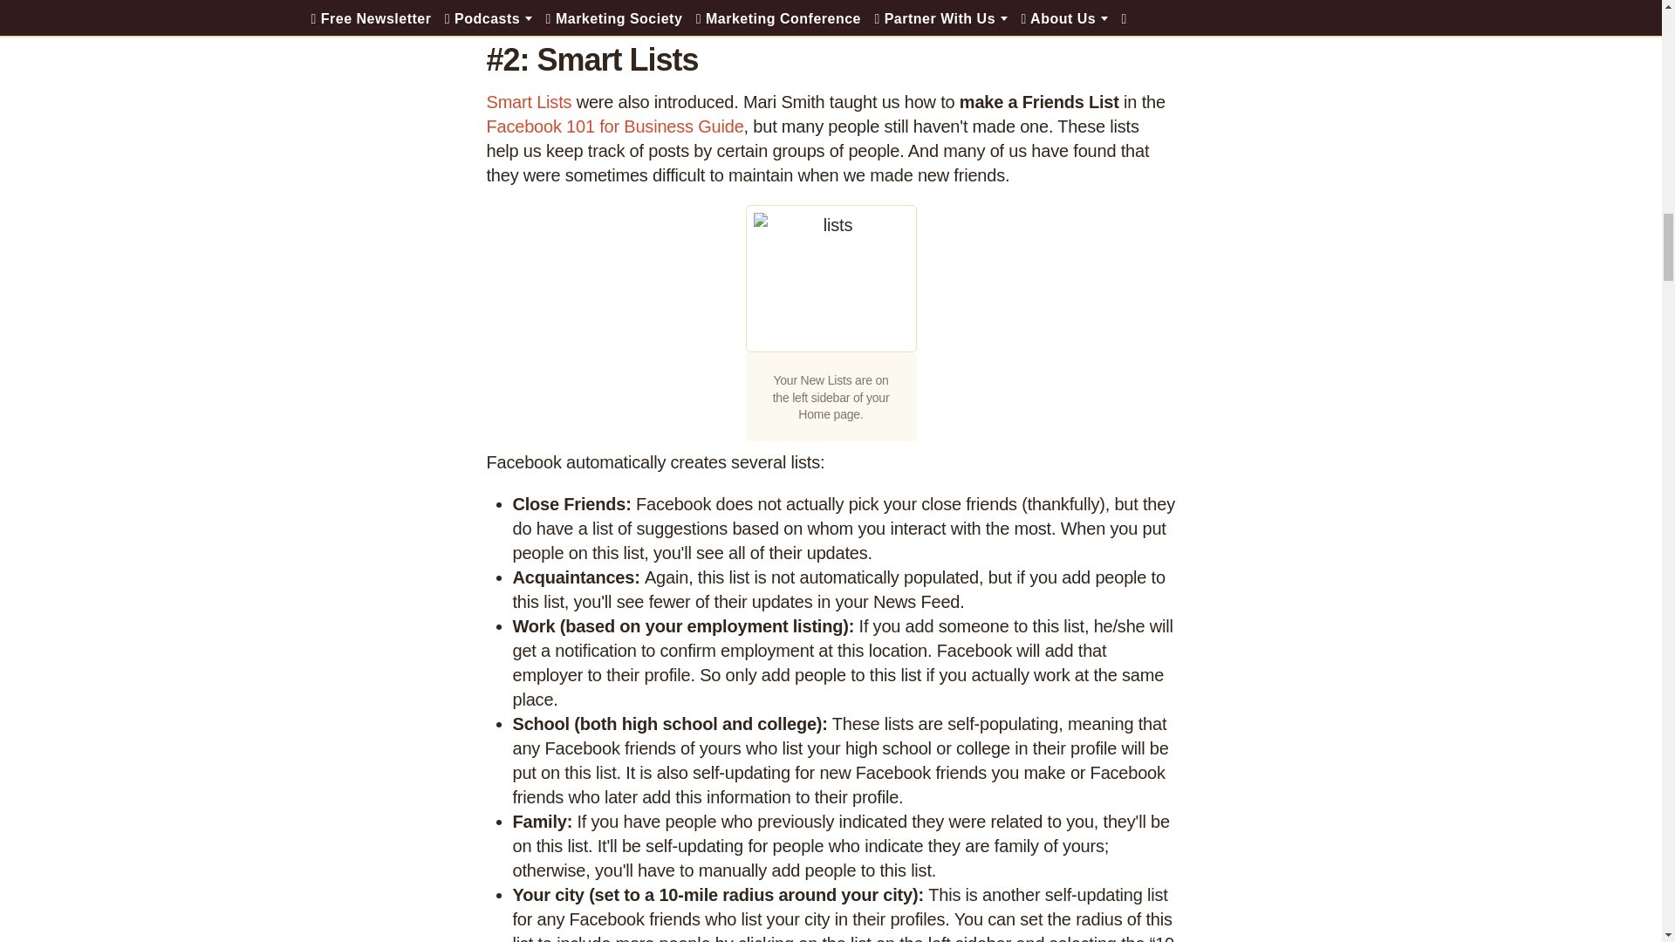 Image resolution: width=1675 pixels, height=942 pixels. Describe the element at coordinates (530, 101) in the screenshot. I see `Smart Lists` at that location.